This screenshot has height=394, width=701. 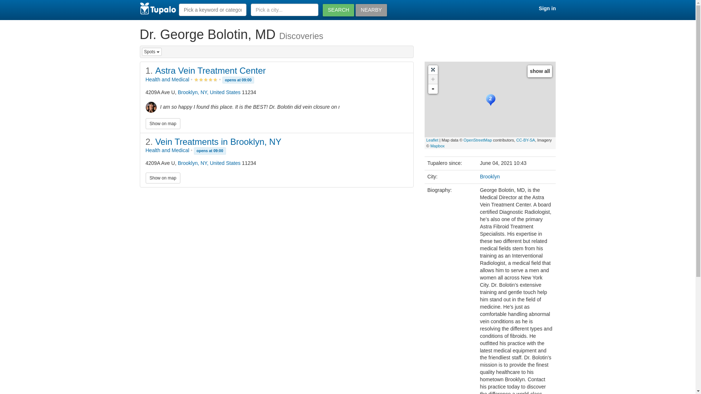 I want to click on CC-BY-SA, so click(x=526, y=140).